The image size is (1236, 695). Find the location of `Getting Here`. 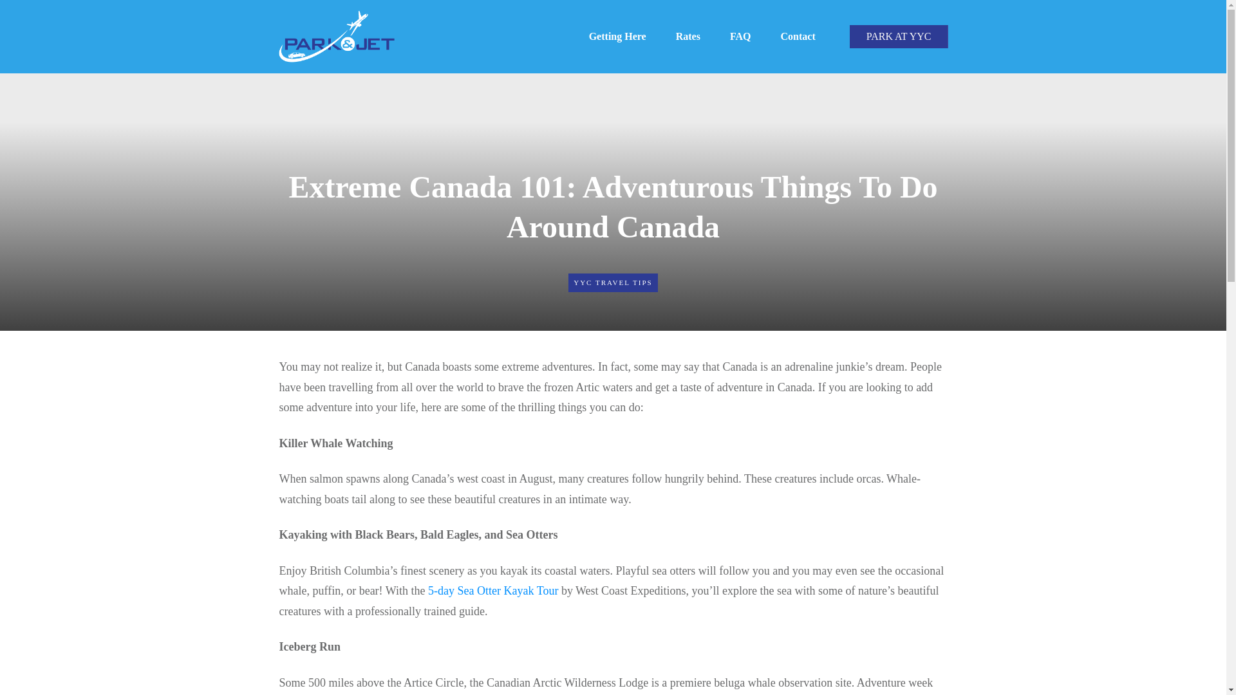

Getting Here is located at coordinates (618, 37).